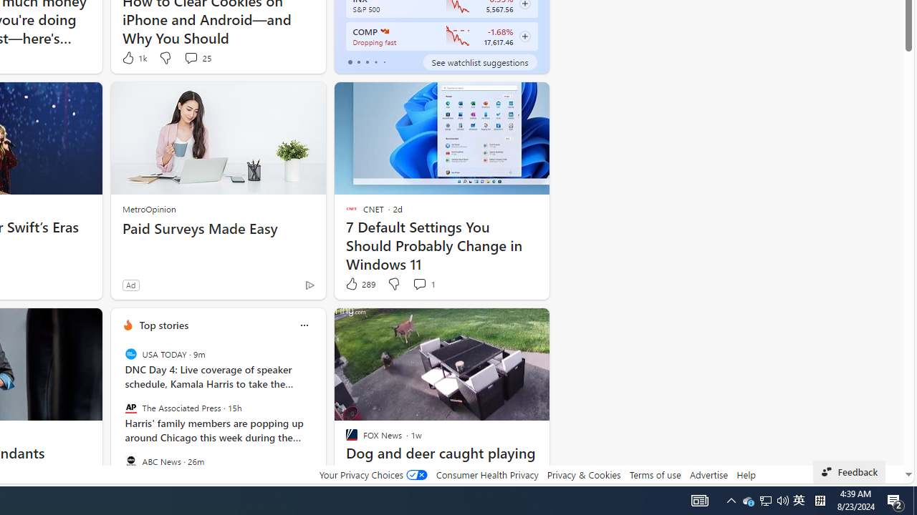  I want to click on 1k Like, so click(133, 57).